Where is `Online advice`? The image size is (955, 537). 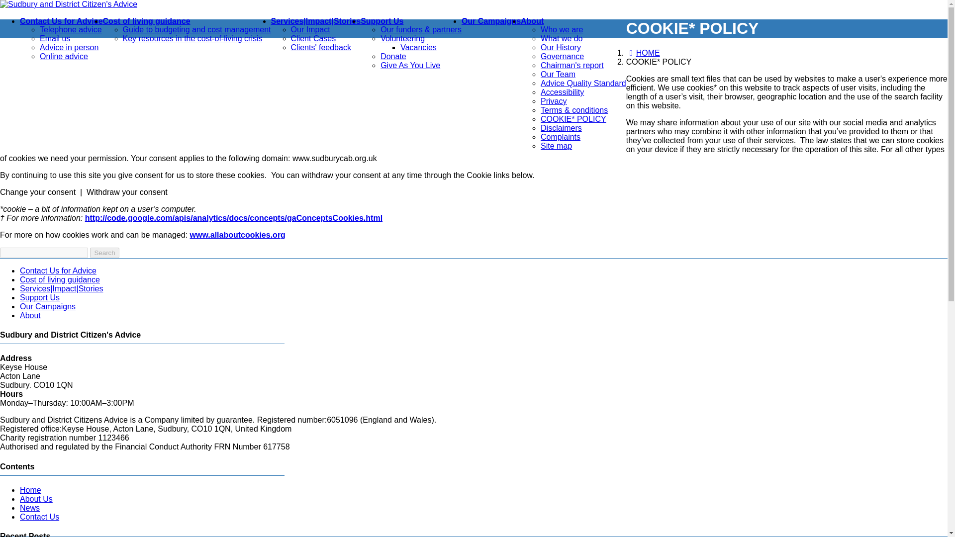
Online advice is located at coordinates (64, 56).